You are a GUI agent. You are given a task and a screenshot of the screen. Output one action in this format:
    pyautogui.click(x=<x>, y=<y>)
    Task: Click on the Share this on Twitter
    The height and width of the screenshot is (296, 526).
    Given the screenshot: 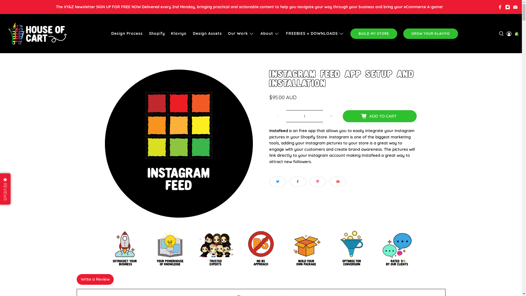 What is the action you would take?
    pyautogui.click(x=278, y=182)
    